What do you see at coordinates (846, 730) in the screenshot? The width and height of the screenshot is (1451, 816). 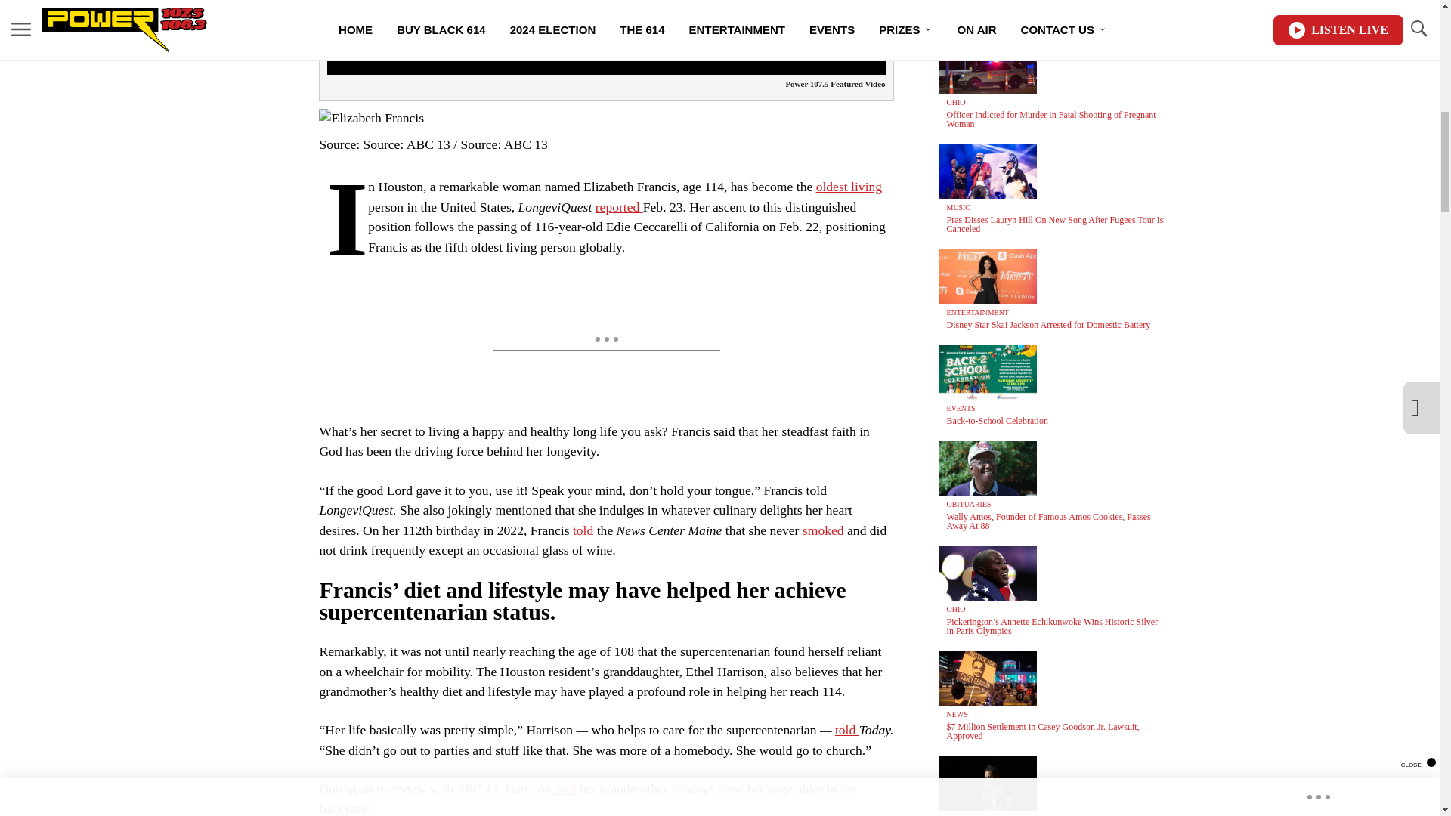 I see `told` at bounding box center [846, 730].